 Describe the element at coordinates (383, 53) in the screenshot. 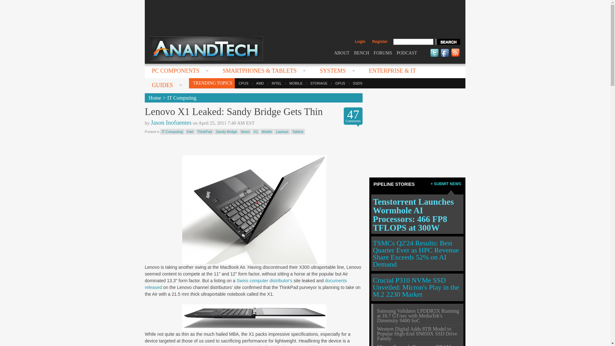

I see `FORUMS` at that location.